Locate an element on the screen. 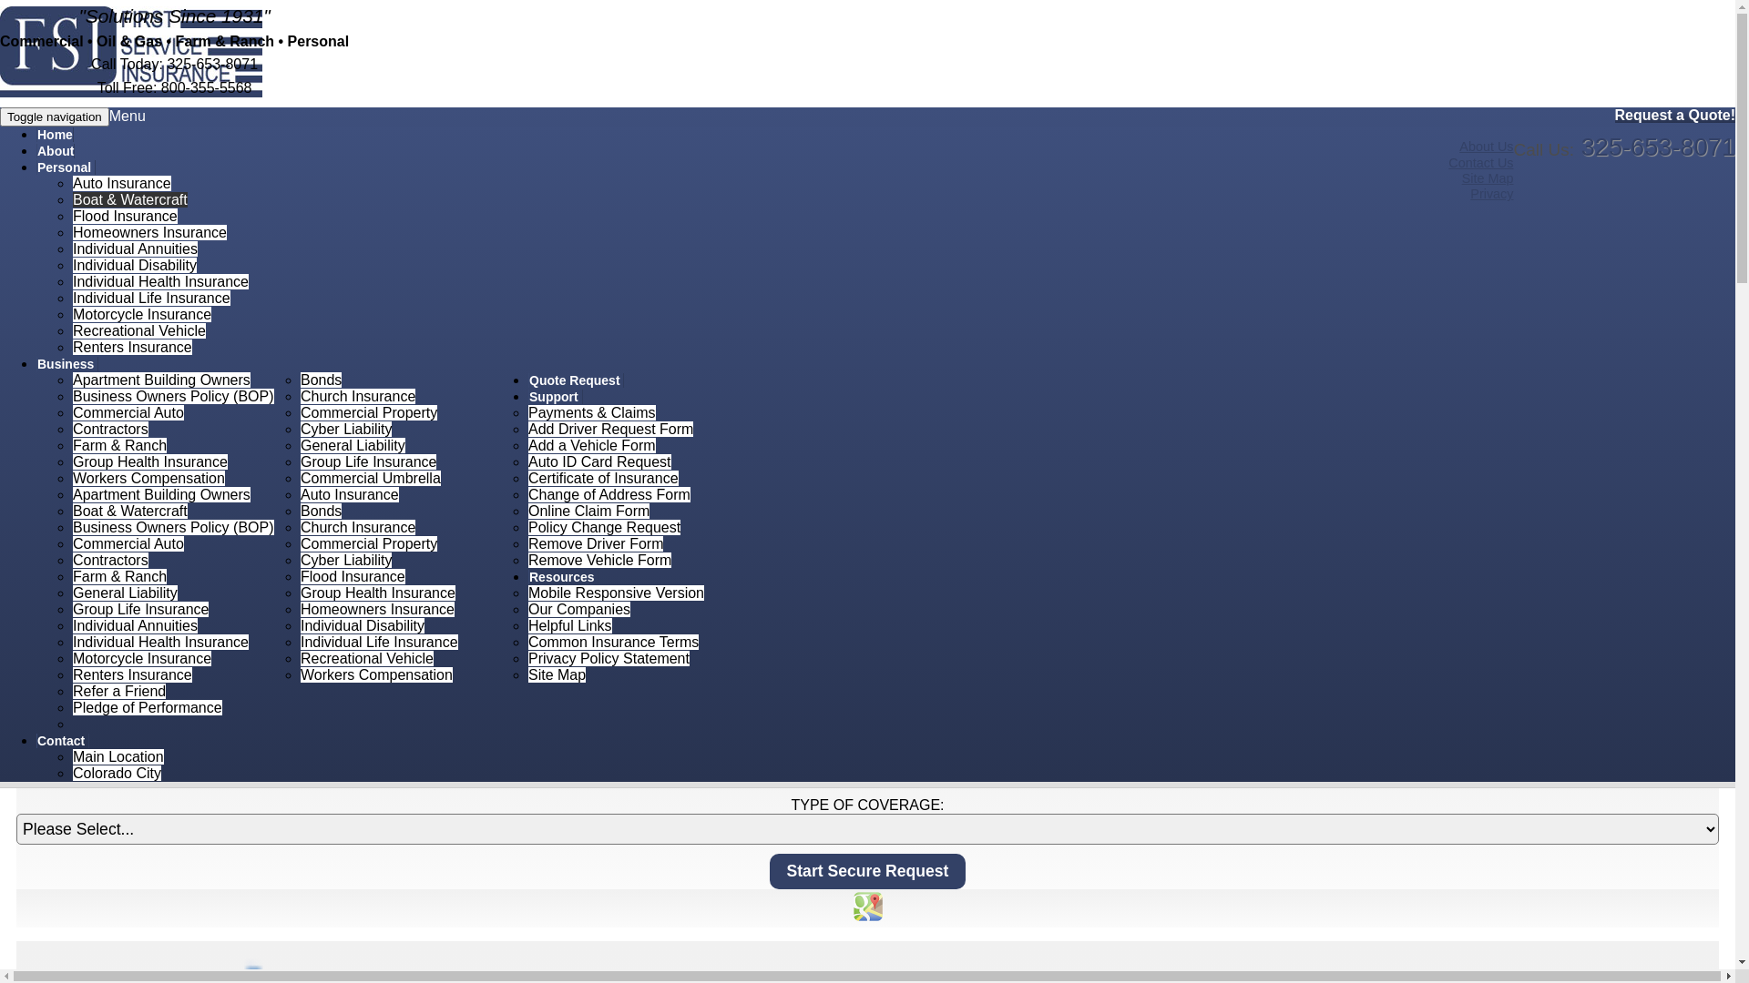  Auto Insurance is located at coordinates (350, 495).